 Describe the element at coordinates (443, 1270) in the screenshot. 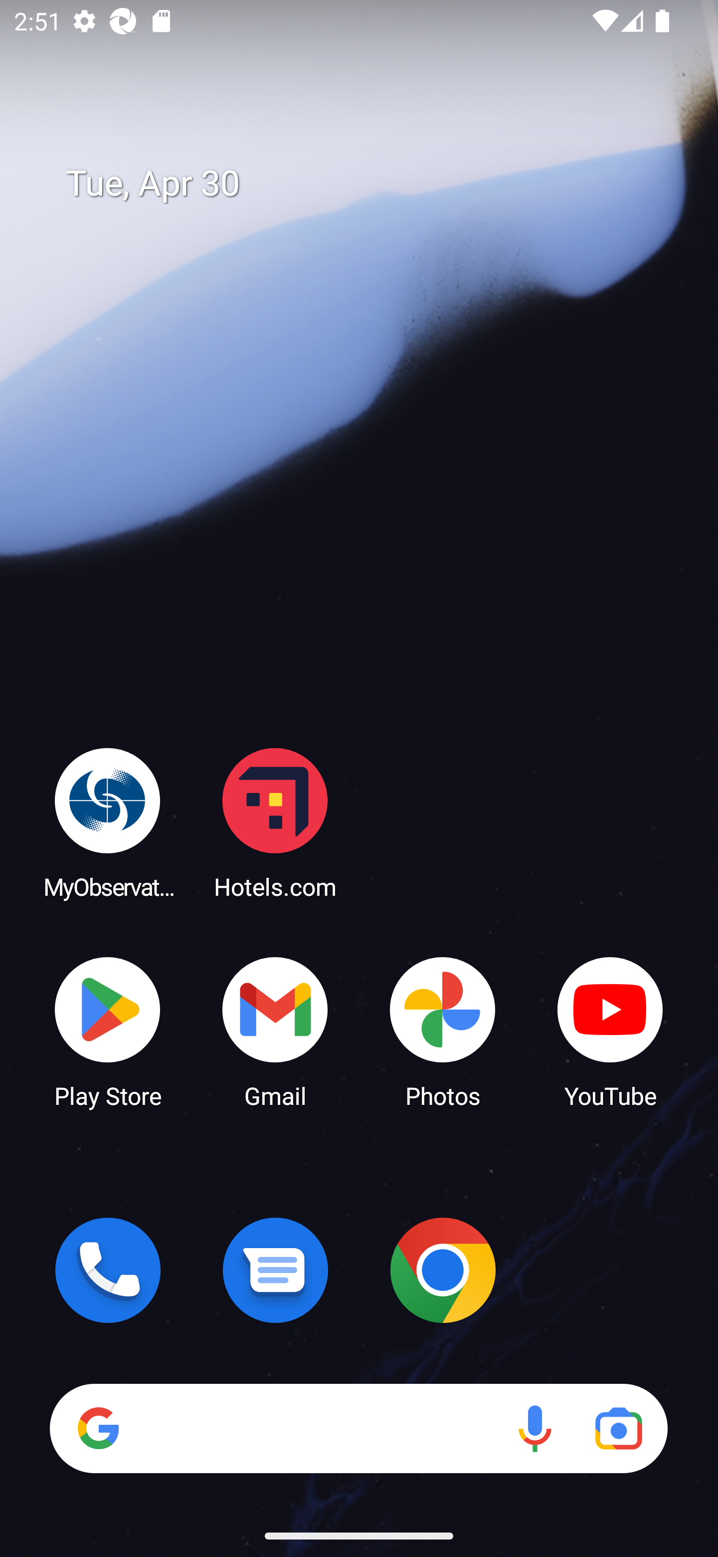

I see `Chrome` at that location.